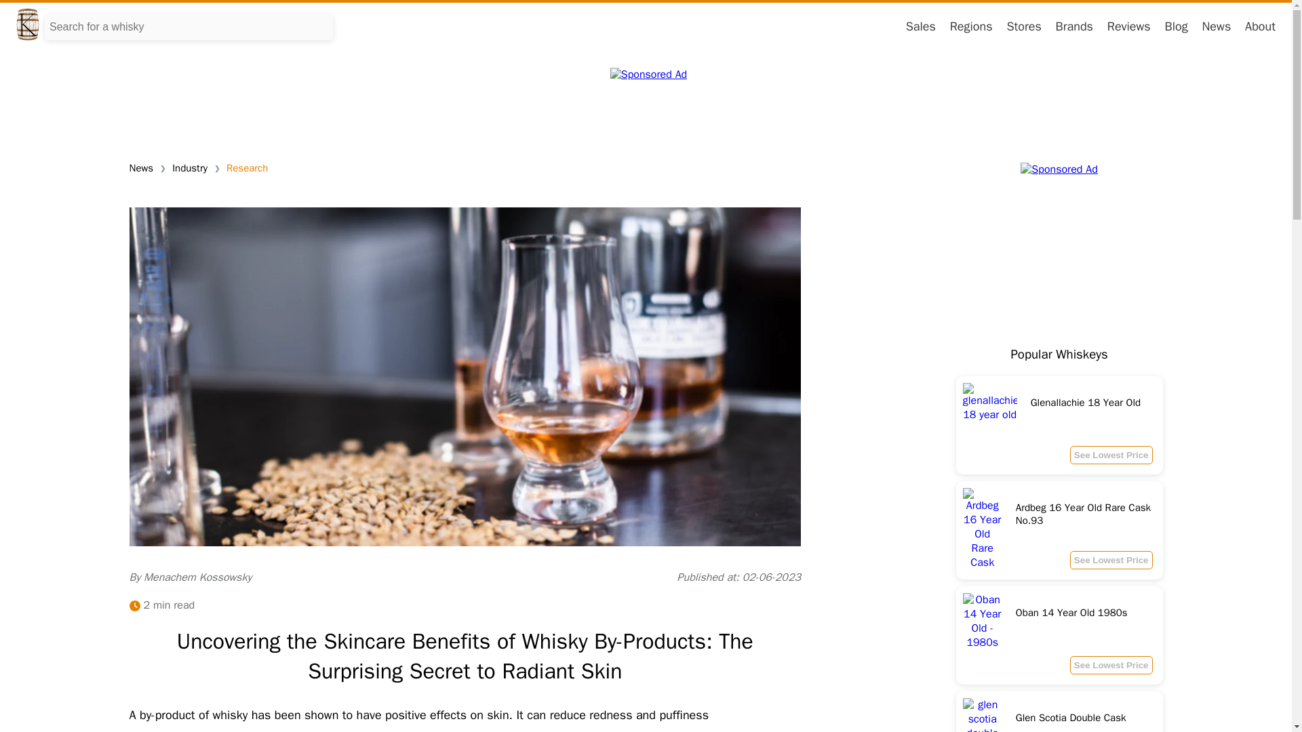 The height and width of the screenshot is (732, 1302). What do you see at coordinates (1059, 635) in the screenshot?
I see `Research` at bounding box center [1059, 635].